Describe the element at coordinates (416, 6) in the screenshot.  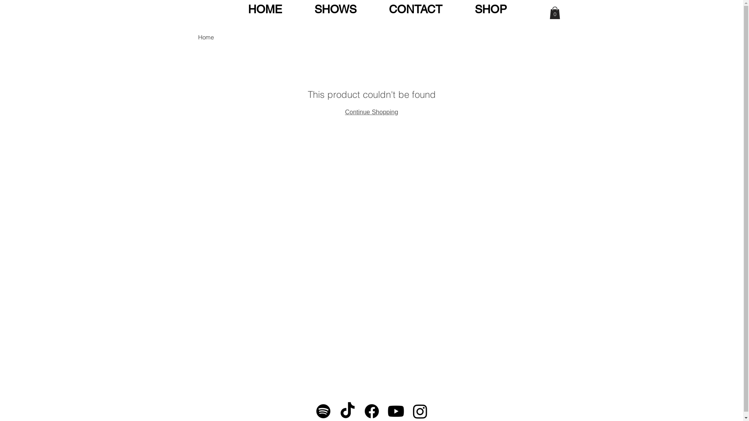
I see `CONTACT` at that location.